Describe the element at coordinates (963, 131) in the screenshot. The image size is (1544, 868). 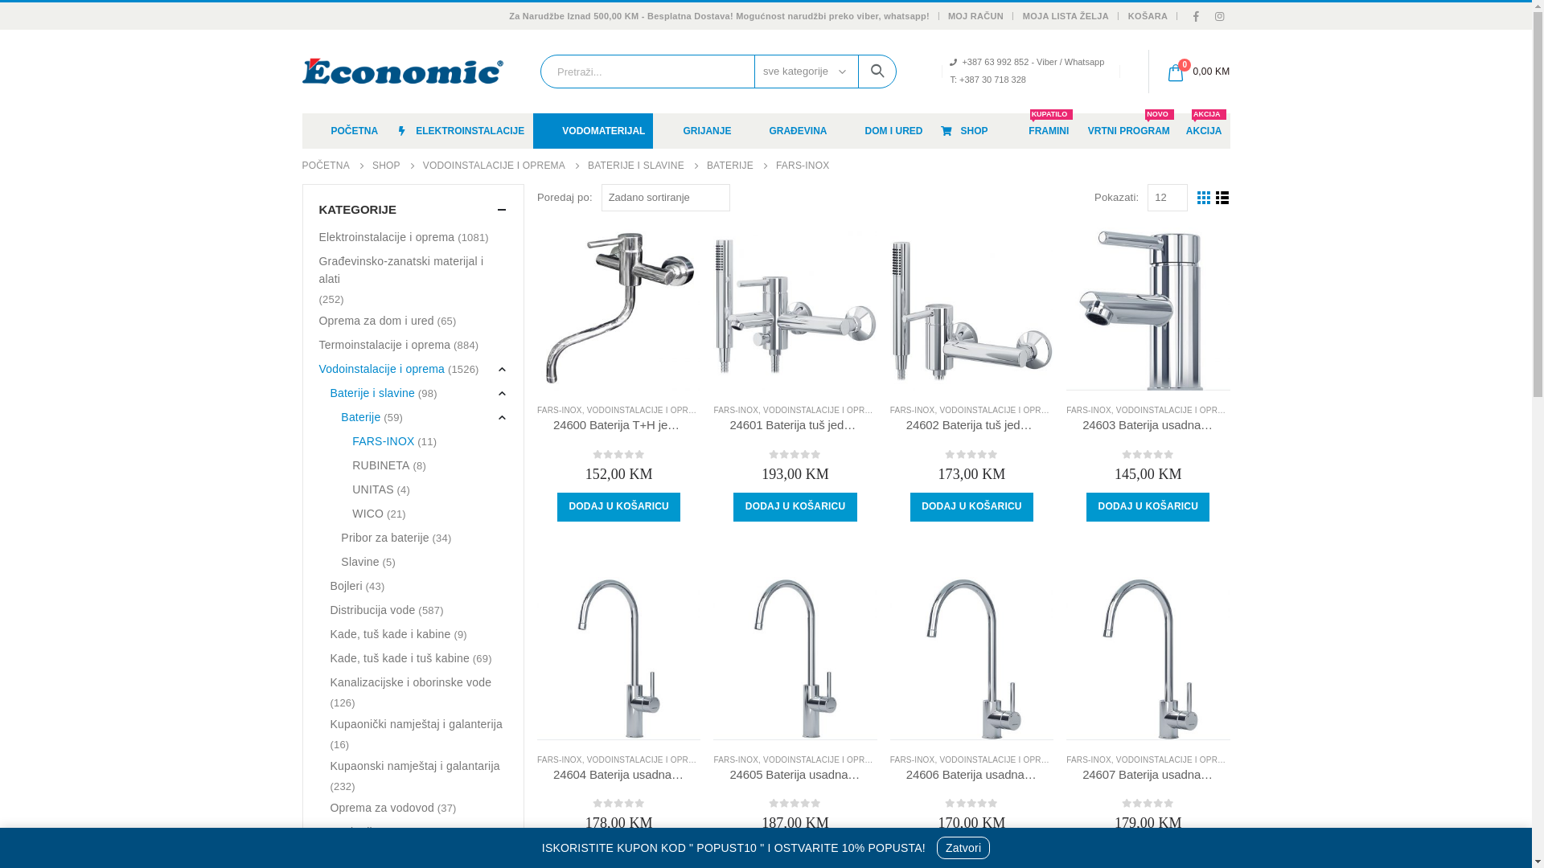
I see `SHOP` at that location.